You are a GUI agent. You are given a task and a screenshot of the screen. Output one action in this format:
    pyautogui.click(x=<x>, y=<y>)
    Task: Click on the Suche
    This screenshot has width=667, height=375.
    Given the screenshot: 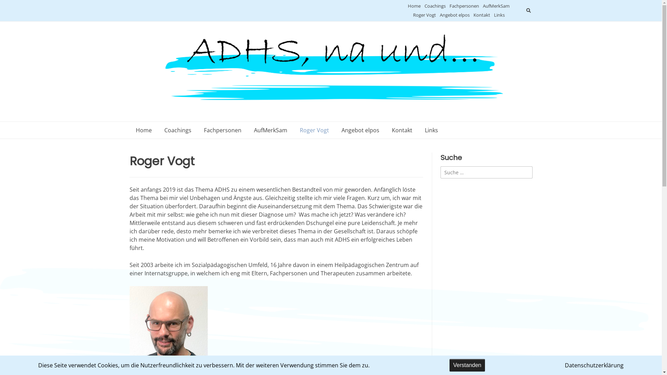 What is the action you would take?
    pyautogui.click(x=12, y=6)
    